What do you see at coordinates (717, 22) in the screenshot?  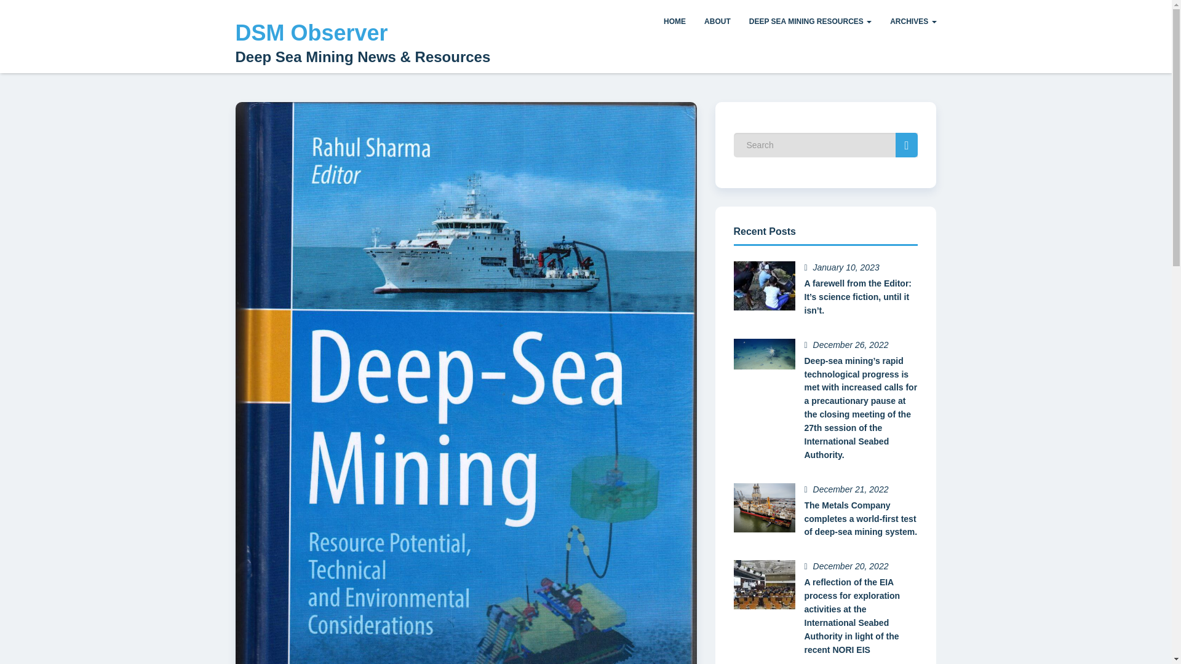 I see `About` at bounding box center [717, 22].